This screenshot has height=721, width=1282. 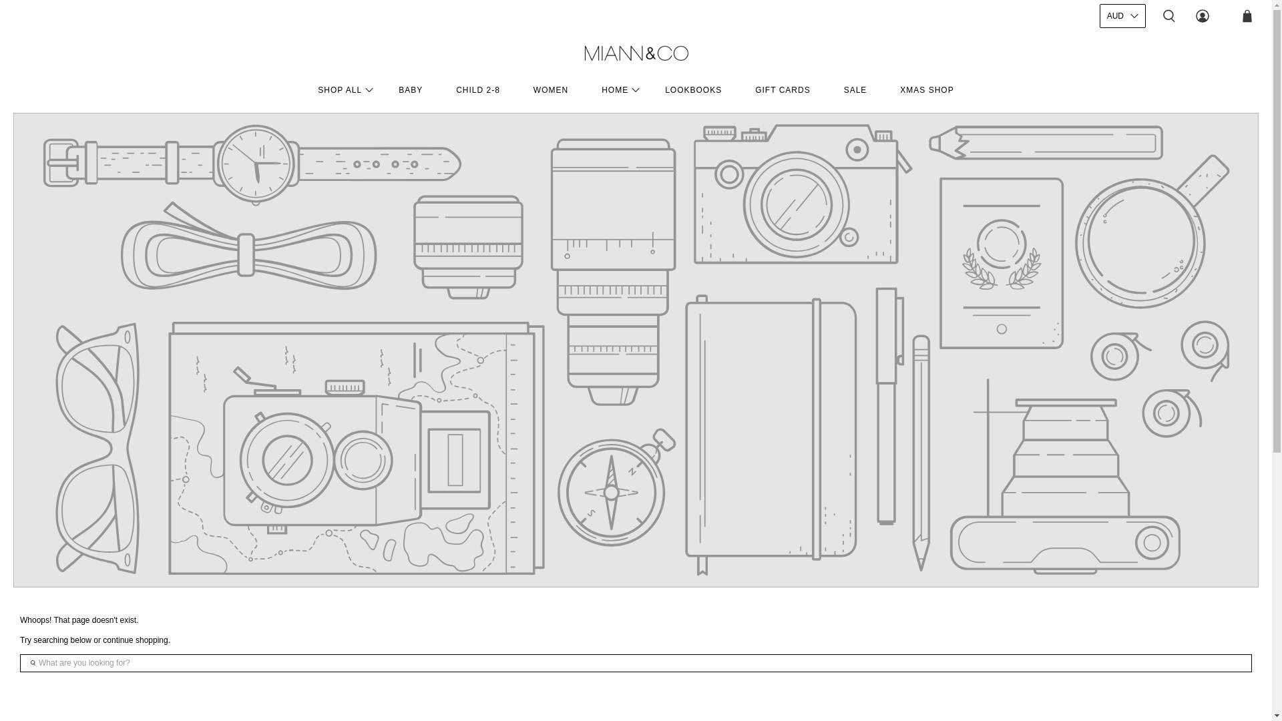 What do you see at coordinates (551, 90) in the screenshot?
I see `WOMEN` at bounding box center [551, 90].